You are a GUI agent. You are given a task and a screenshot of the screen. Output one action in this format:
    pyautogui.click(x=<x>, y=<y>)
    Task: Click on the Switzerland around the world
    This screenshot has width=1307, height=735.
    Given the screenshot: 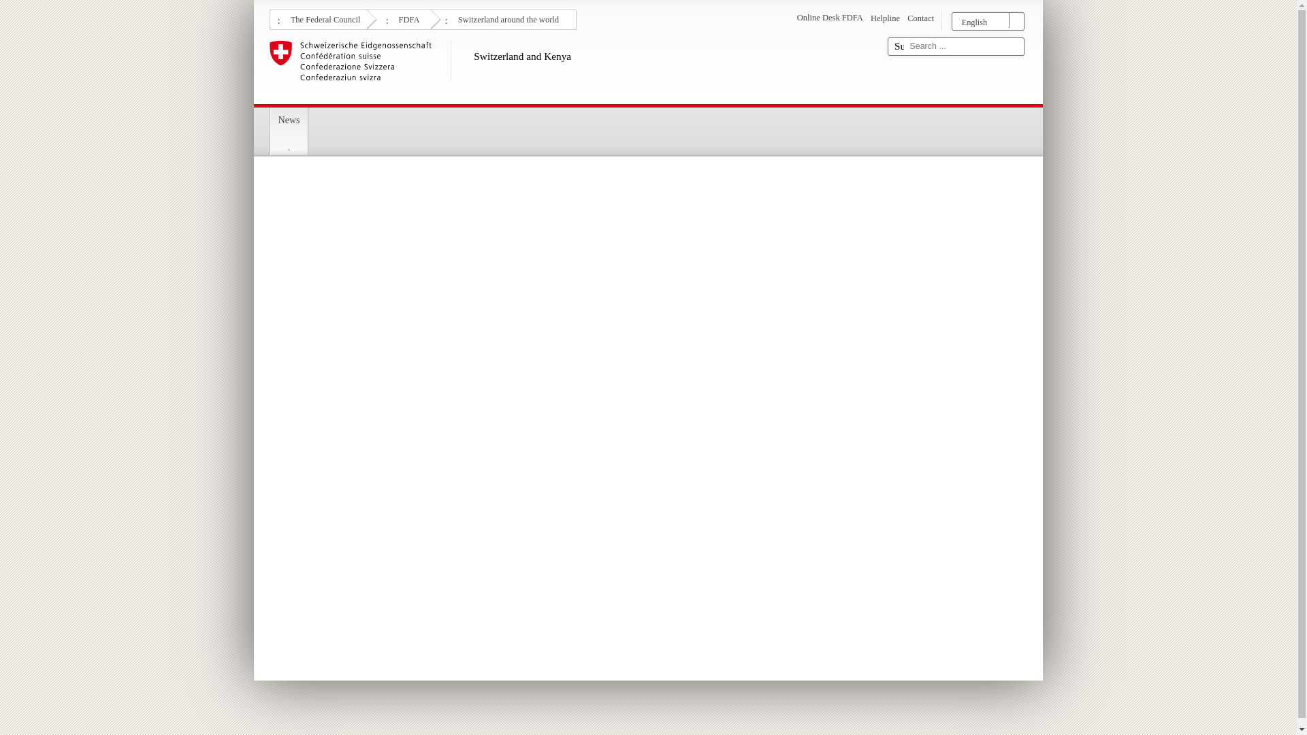 What is the action you would take?
    pyautogui.click(x=506, y=18)
    